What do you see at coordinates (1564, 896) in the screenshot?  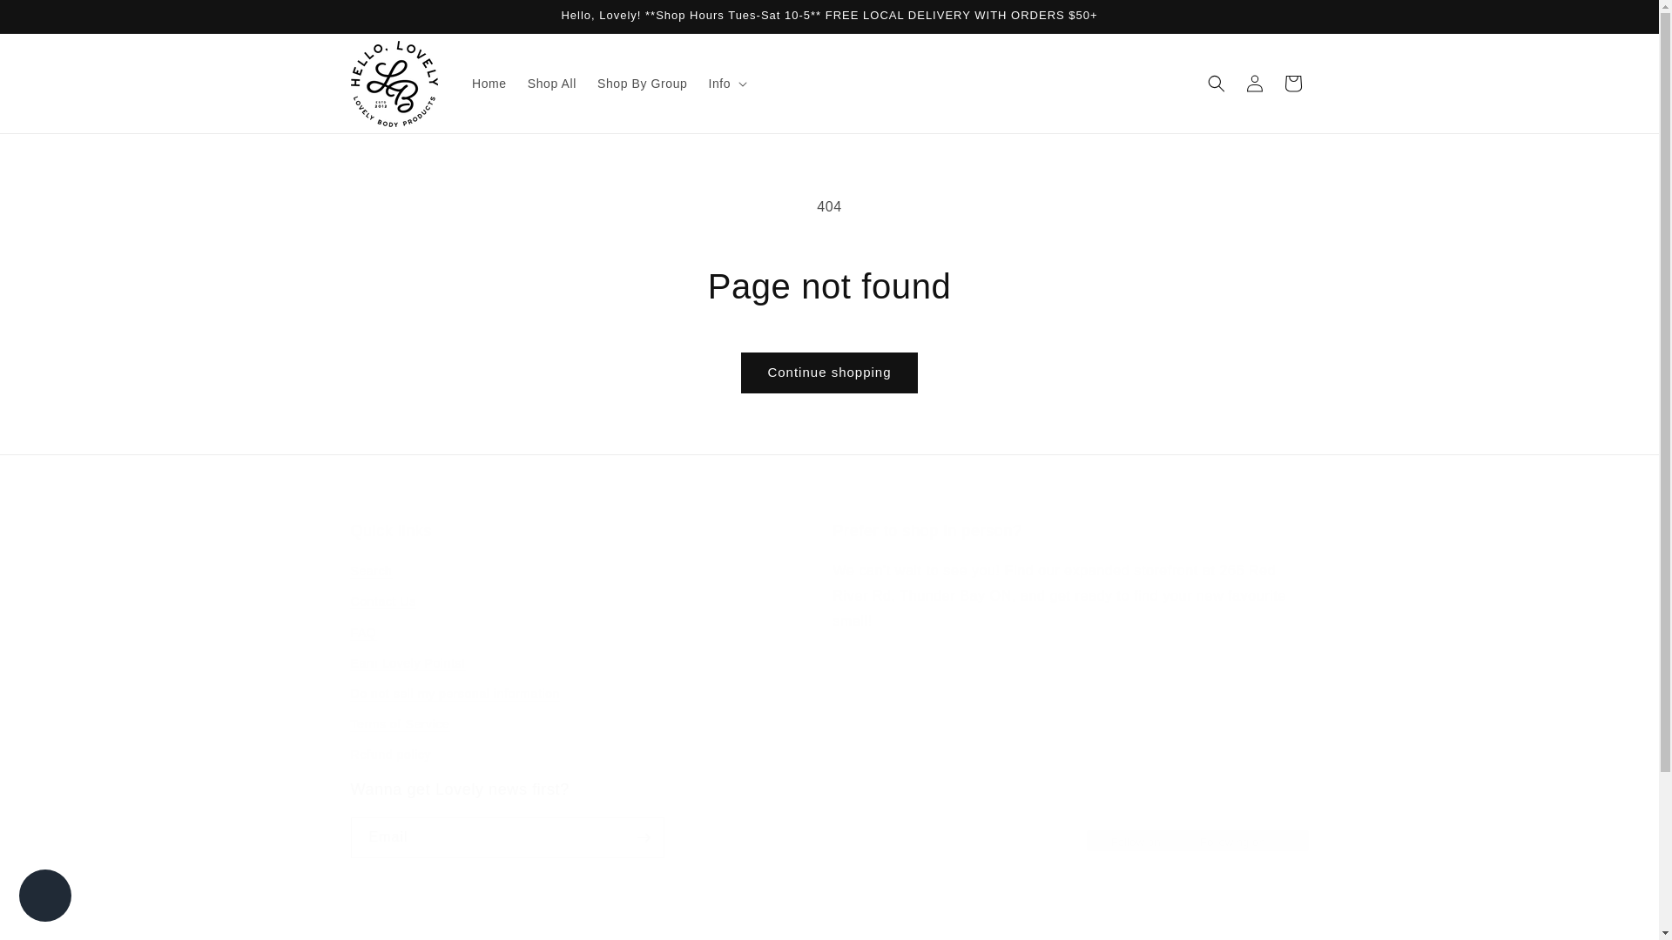 I see `Smile.io Rewards Program Launcher` at bounding box center [1564, 896].